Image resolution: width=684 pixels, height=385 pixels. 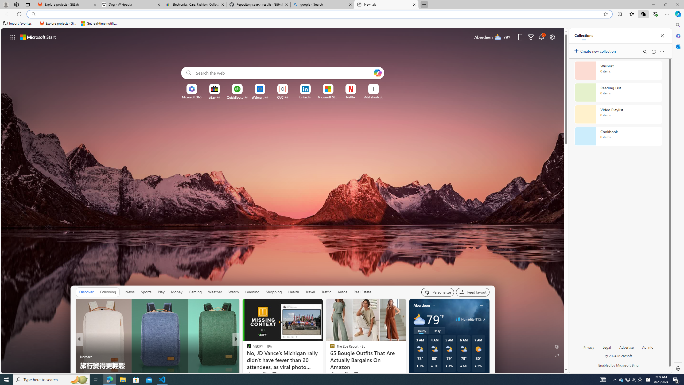 What do you see at coordinates (274, 374) in the screenshot?
I see `View comments 12 Comment` at bounding box center [274, 374].